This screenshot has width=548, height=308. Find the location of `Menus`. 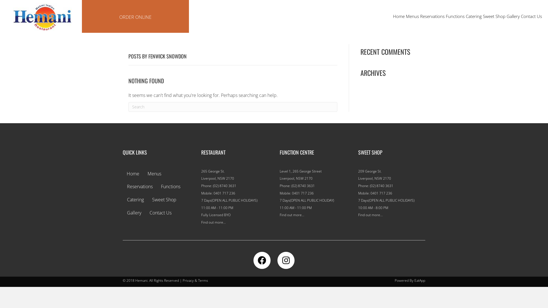

Menus is located at coordinates (154, 174).